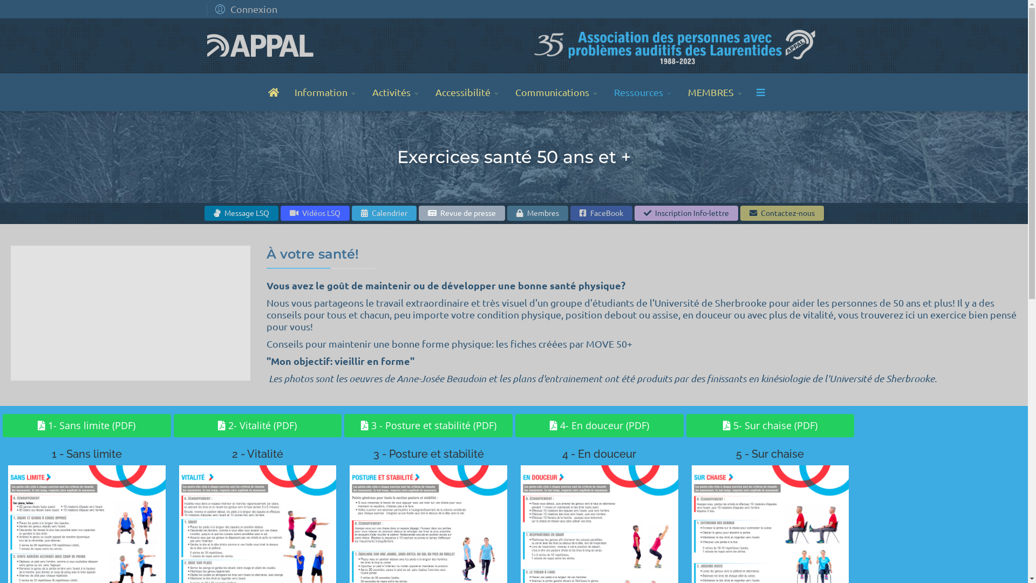  What do you see at coordinates (558, 92) in the screenshot?
I see `Communications` at bounding box center [558, 92].